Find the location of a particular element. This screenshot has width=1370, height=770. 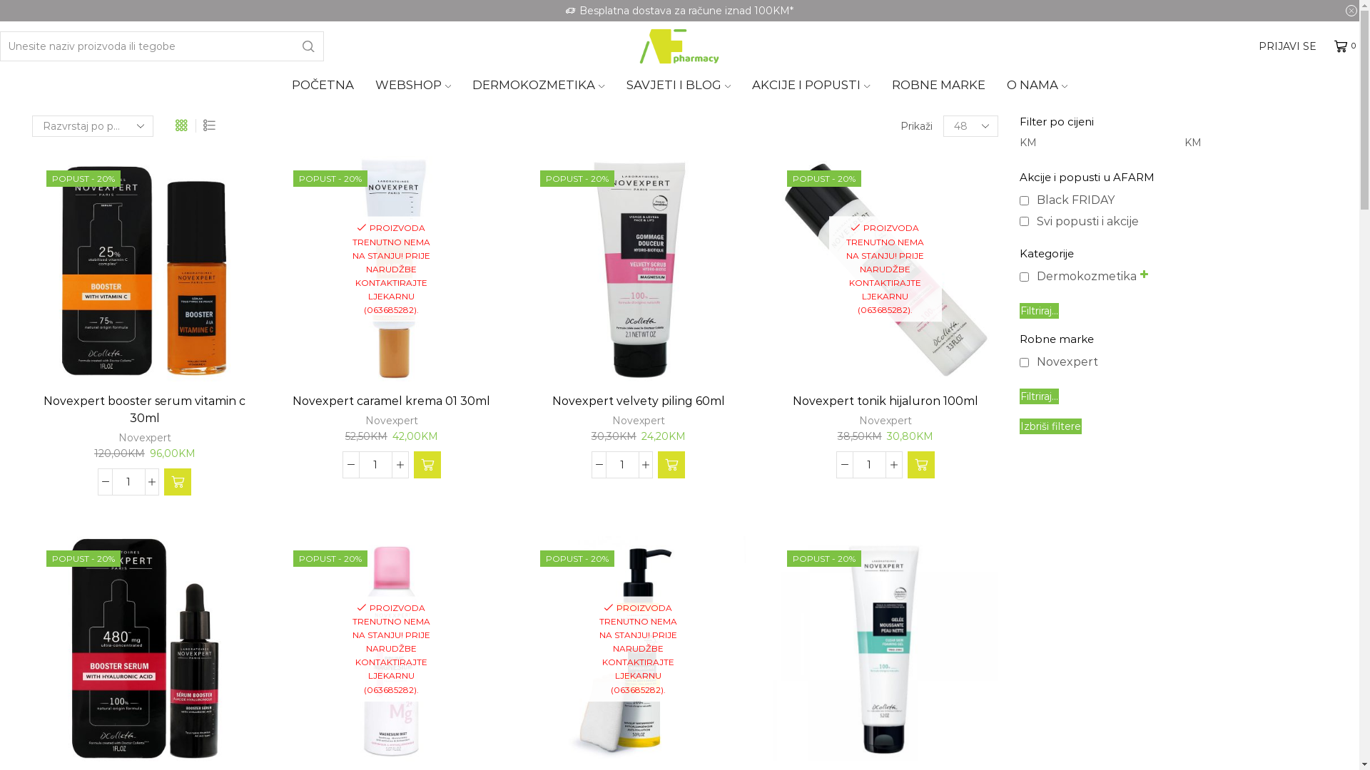

Novexpert is located at coordinates (886, 421).